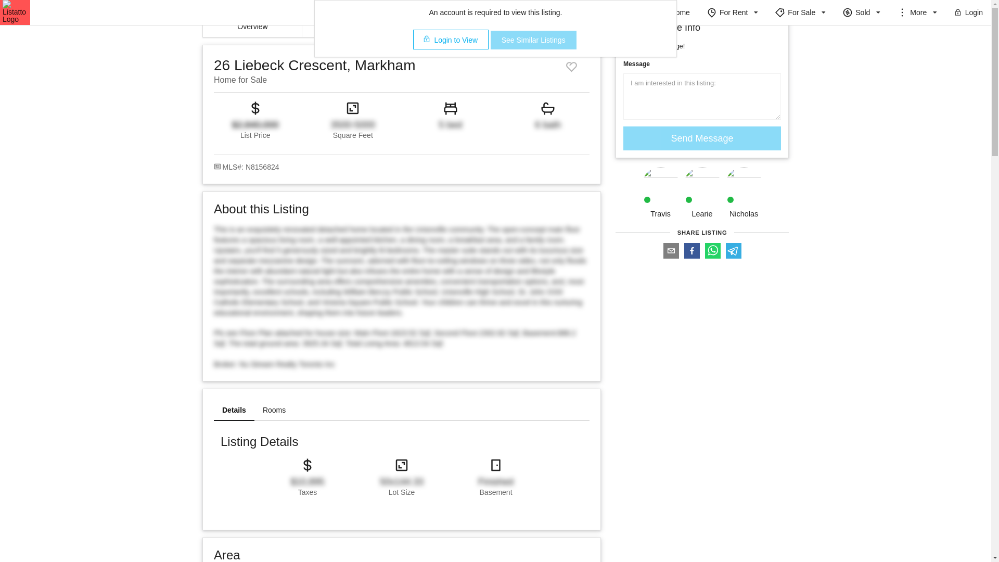 The height and width of the screenshot is (562, 999). What do you see at coordinates (352, 27) in the screenshot?
I see `Details` at bounding box center [352, 27].